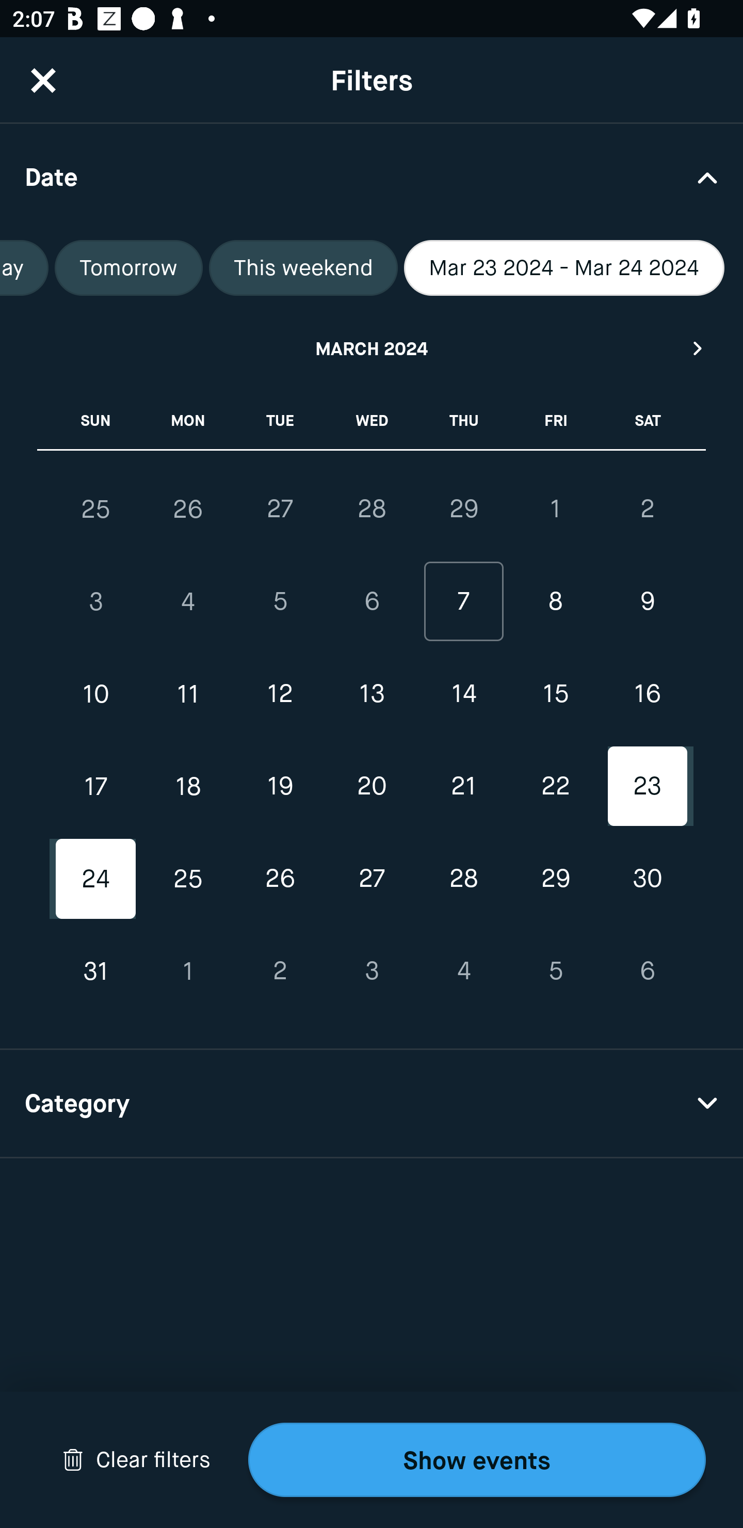 This screenshot has height=1528, width=743. Describe the element at coordinates (280, 970) in the screenshot. I see `2` at that location.